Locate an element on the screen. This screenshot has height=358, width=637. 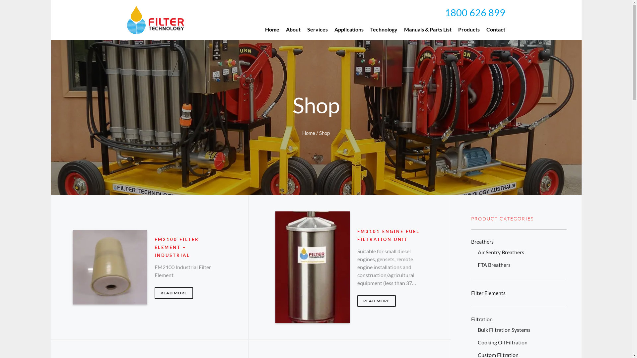
Bulk Filtration Systems is located at coordinates (504, 329).